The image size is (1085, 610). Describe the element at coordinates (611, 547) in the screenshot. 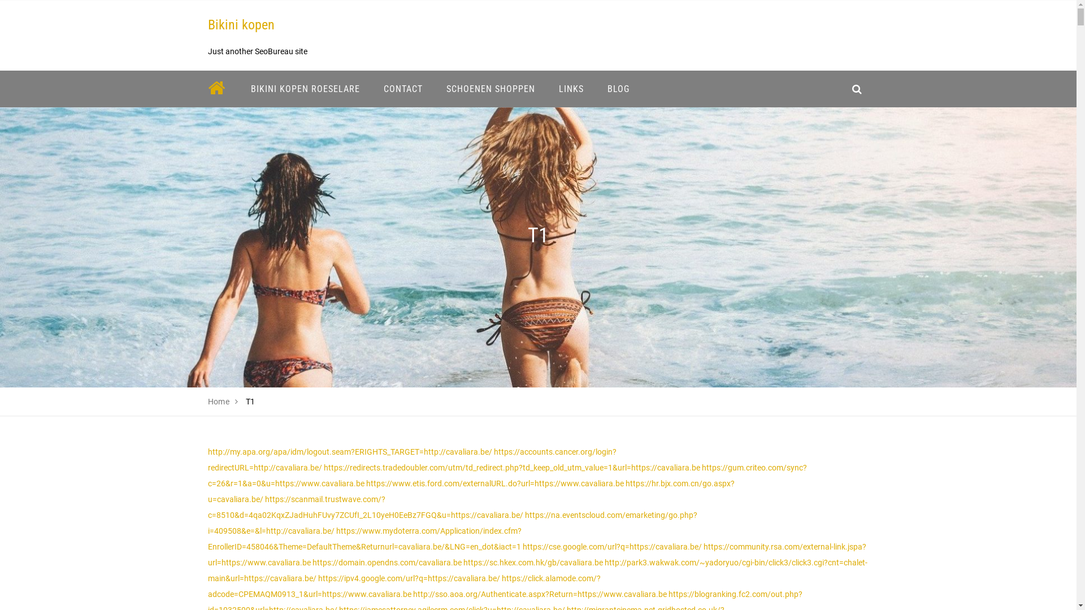

I see `https://cse.google.com/url?q=https://cavaliara.be/` at that location.